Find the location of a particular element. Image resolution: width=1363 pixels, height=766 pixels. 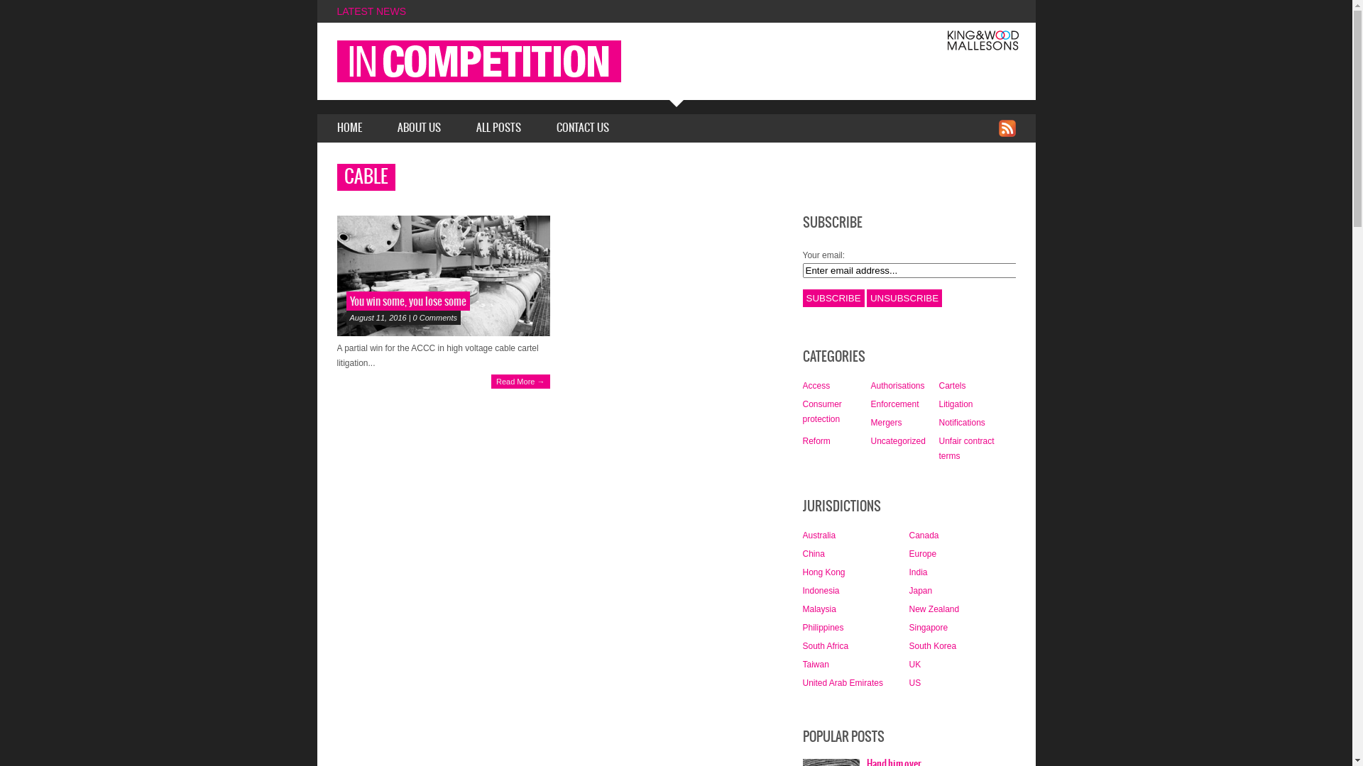

Unsubscribe is located at coordinates (904, 298).